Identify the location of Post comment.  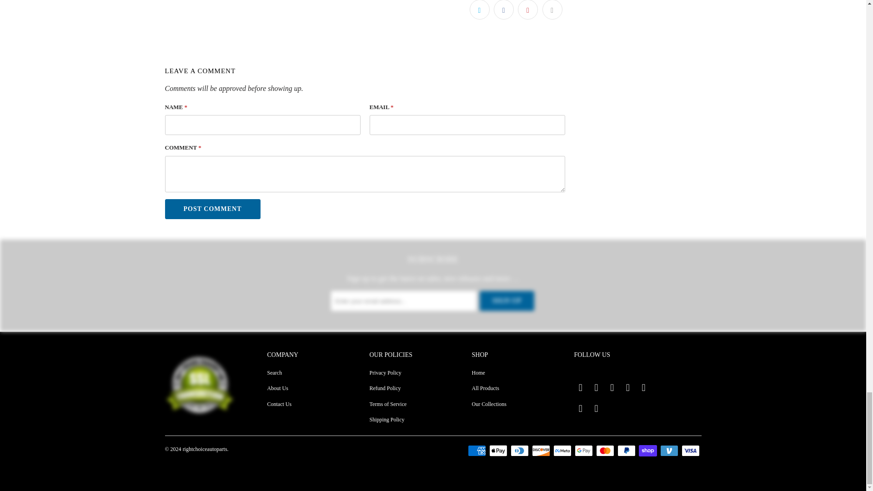
(212, 209).